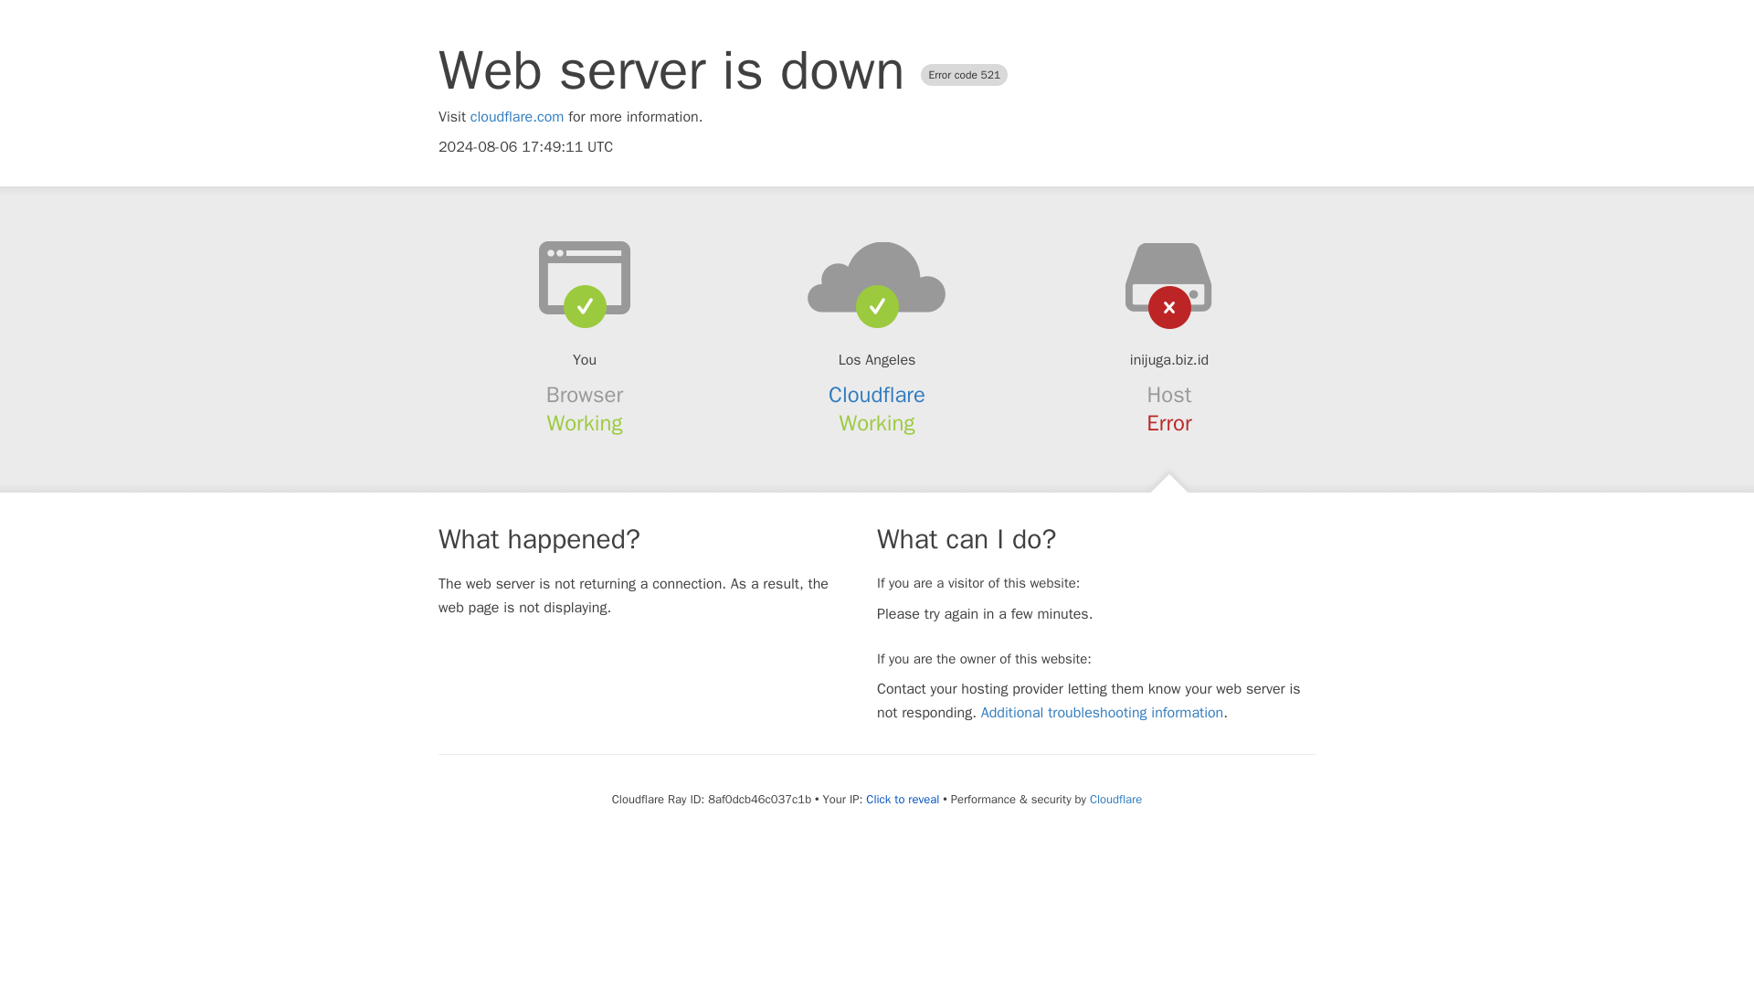 This screenshot has width=1754, height=987. Describe the element at coordinates (1115, 799) in the screenshot. I see `Cloudflare` at that location.